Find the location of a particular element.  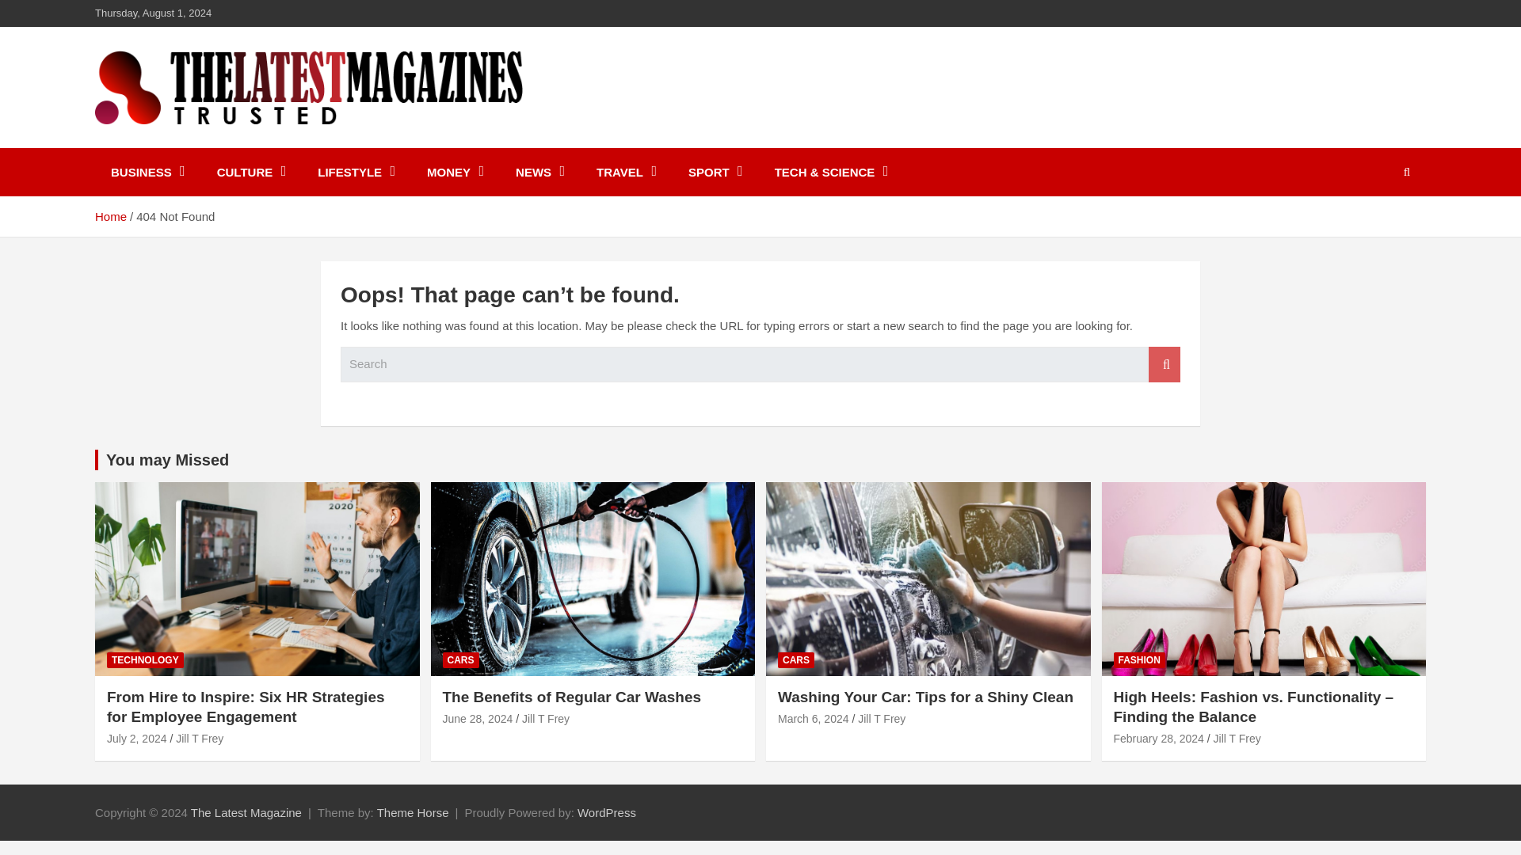

The Latest Magazine is located at coordinates (249, 144).